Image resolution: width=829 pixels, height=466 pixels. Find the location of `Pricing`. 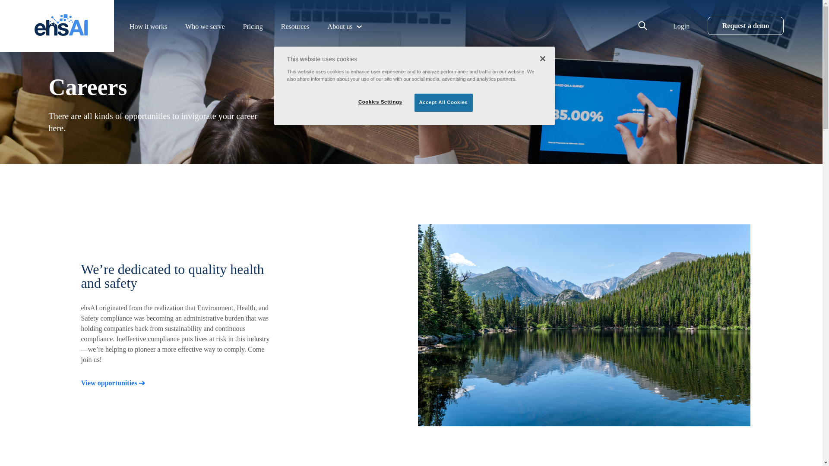

Pricing is located at coordinates (253, 27).